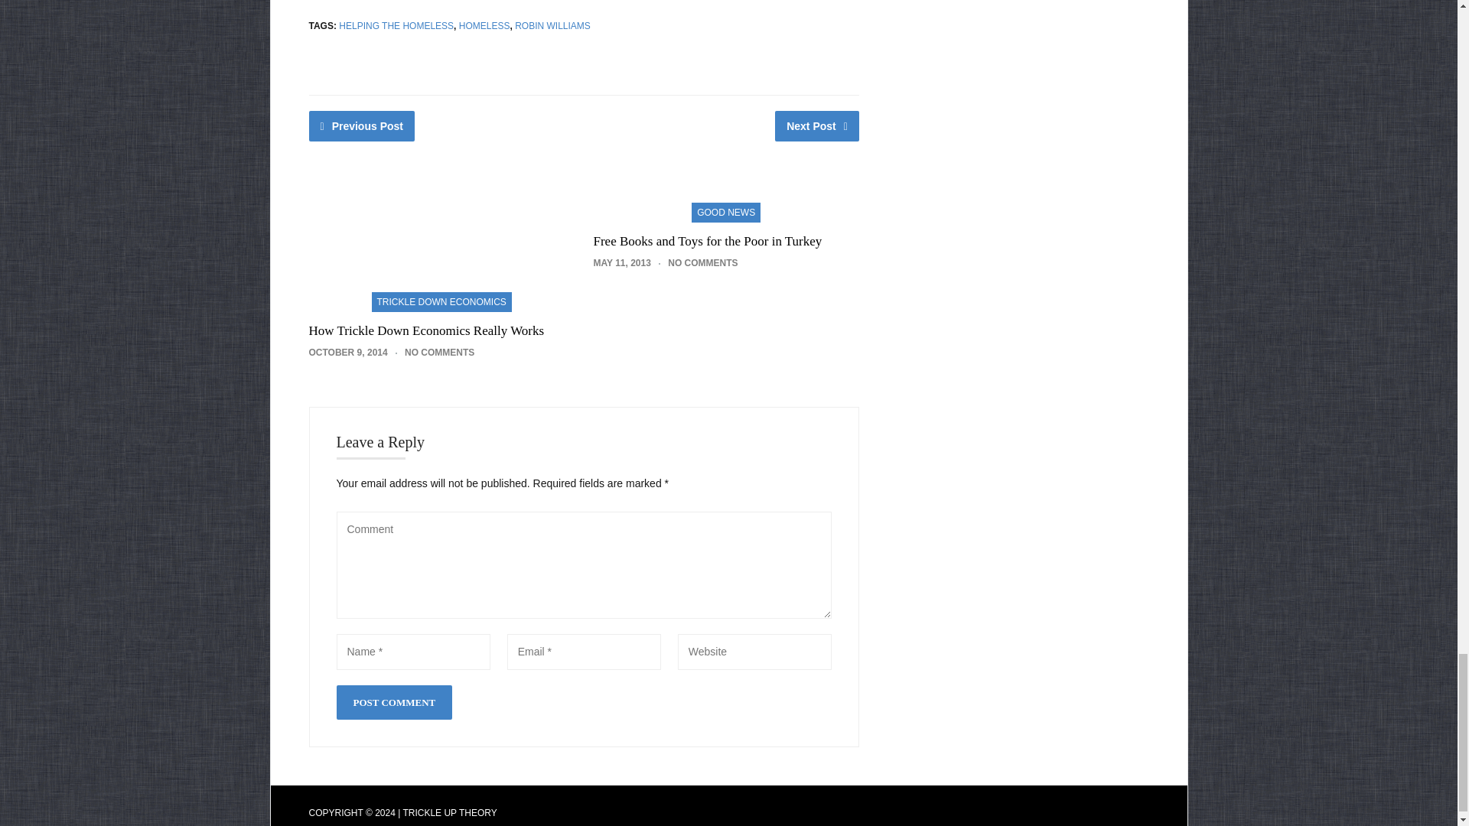 The image size is (1469, 826). What do you see at coordinates (484, 26) in the screenshot?
I see `HOMELESS` at bounding box center [484, 26].